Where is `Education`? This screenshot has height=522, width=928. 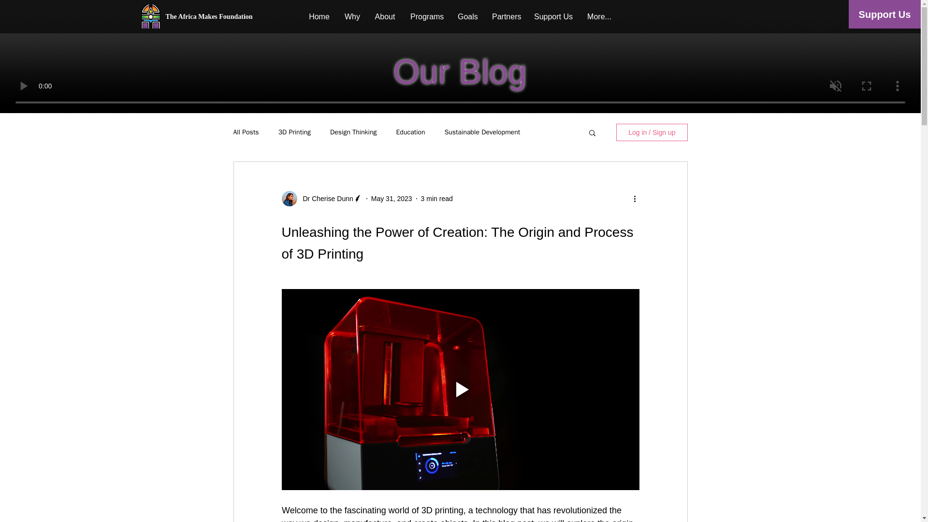
Education is located at coordinates (410, 132).